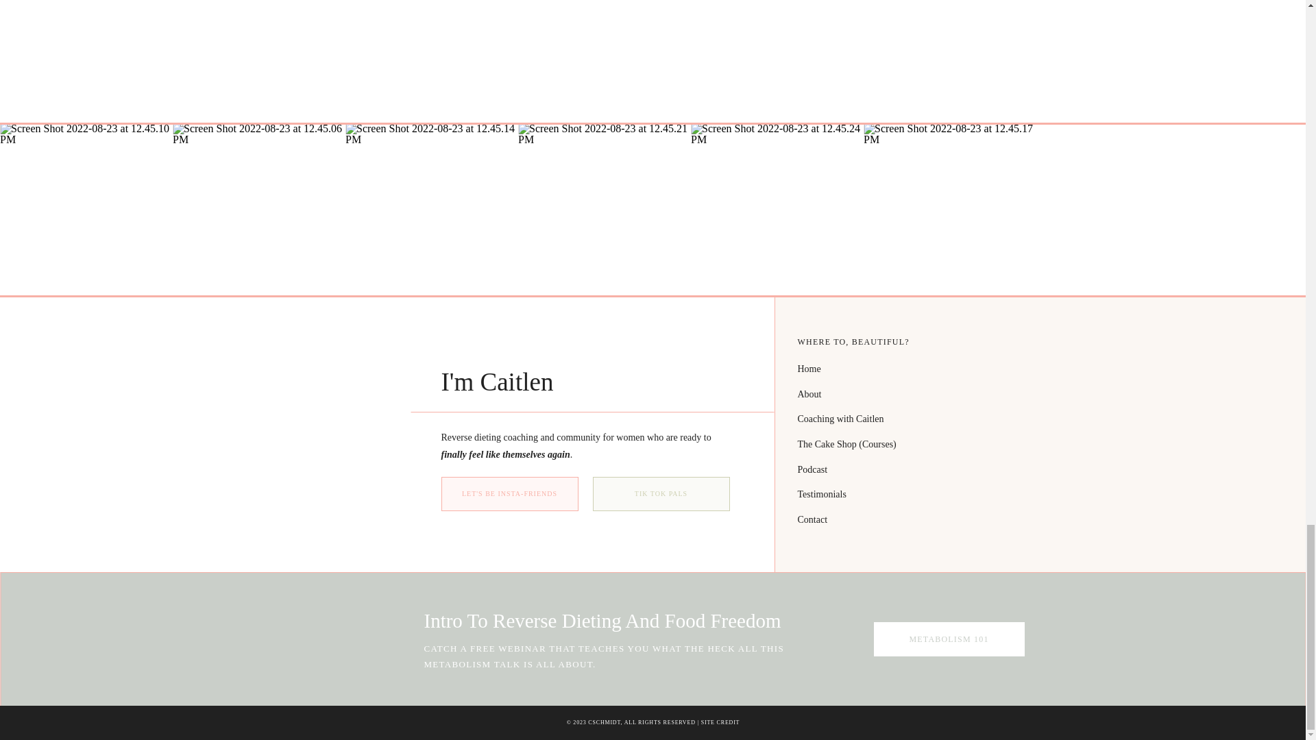  I want to click on Contact, so click(912, 517).